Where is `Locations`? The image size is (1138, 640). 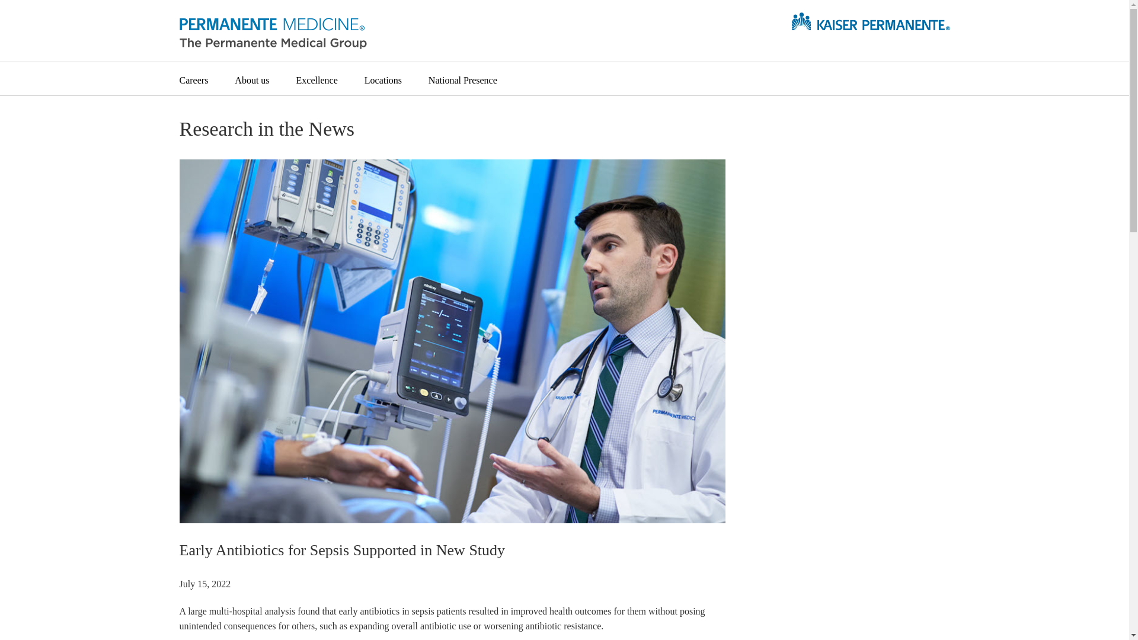 Locations is located at coordinates (383, 78).